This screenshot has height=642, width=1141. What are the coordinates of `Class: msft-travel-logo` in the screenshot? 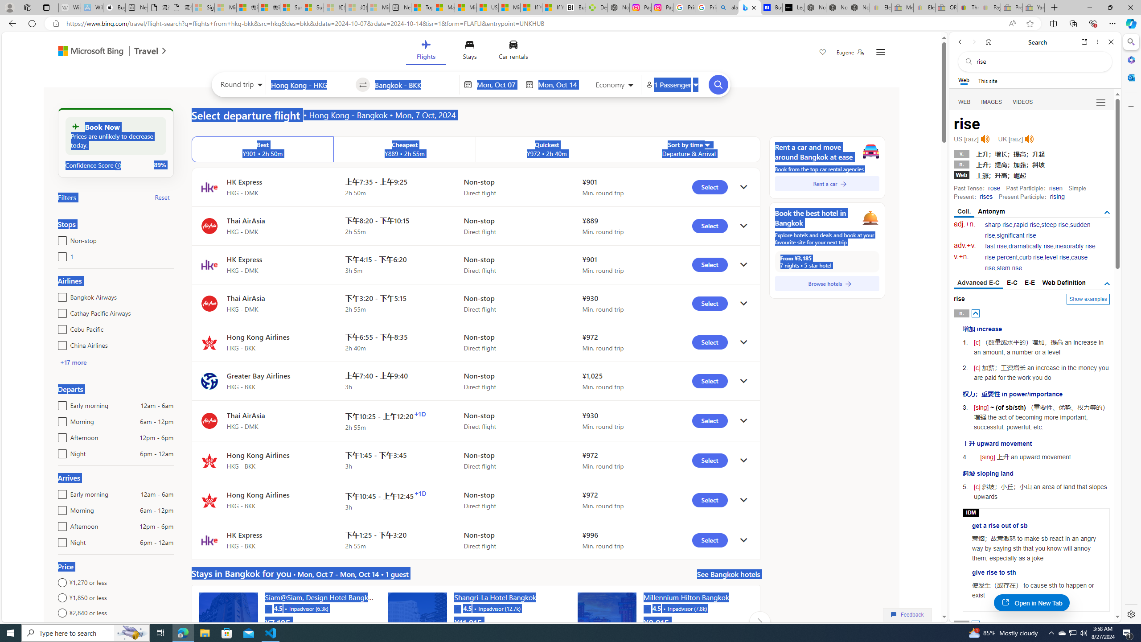 It's located at (146, 51).